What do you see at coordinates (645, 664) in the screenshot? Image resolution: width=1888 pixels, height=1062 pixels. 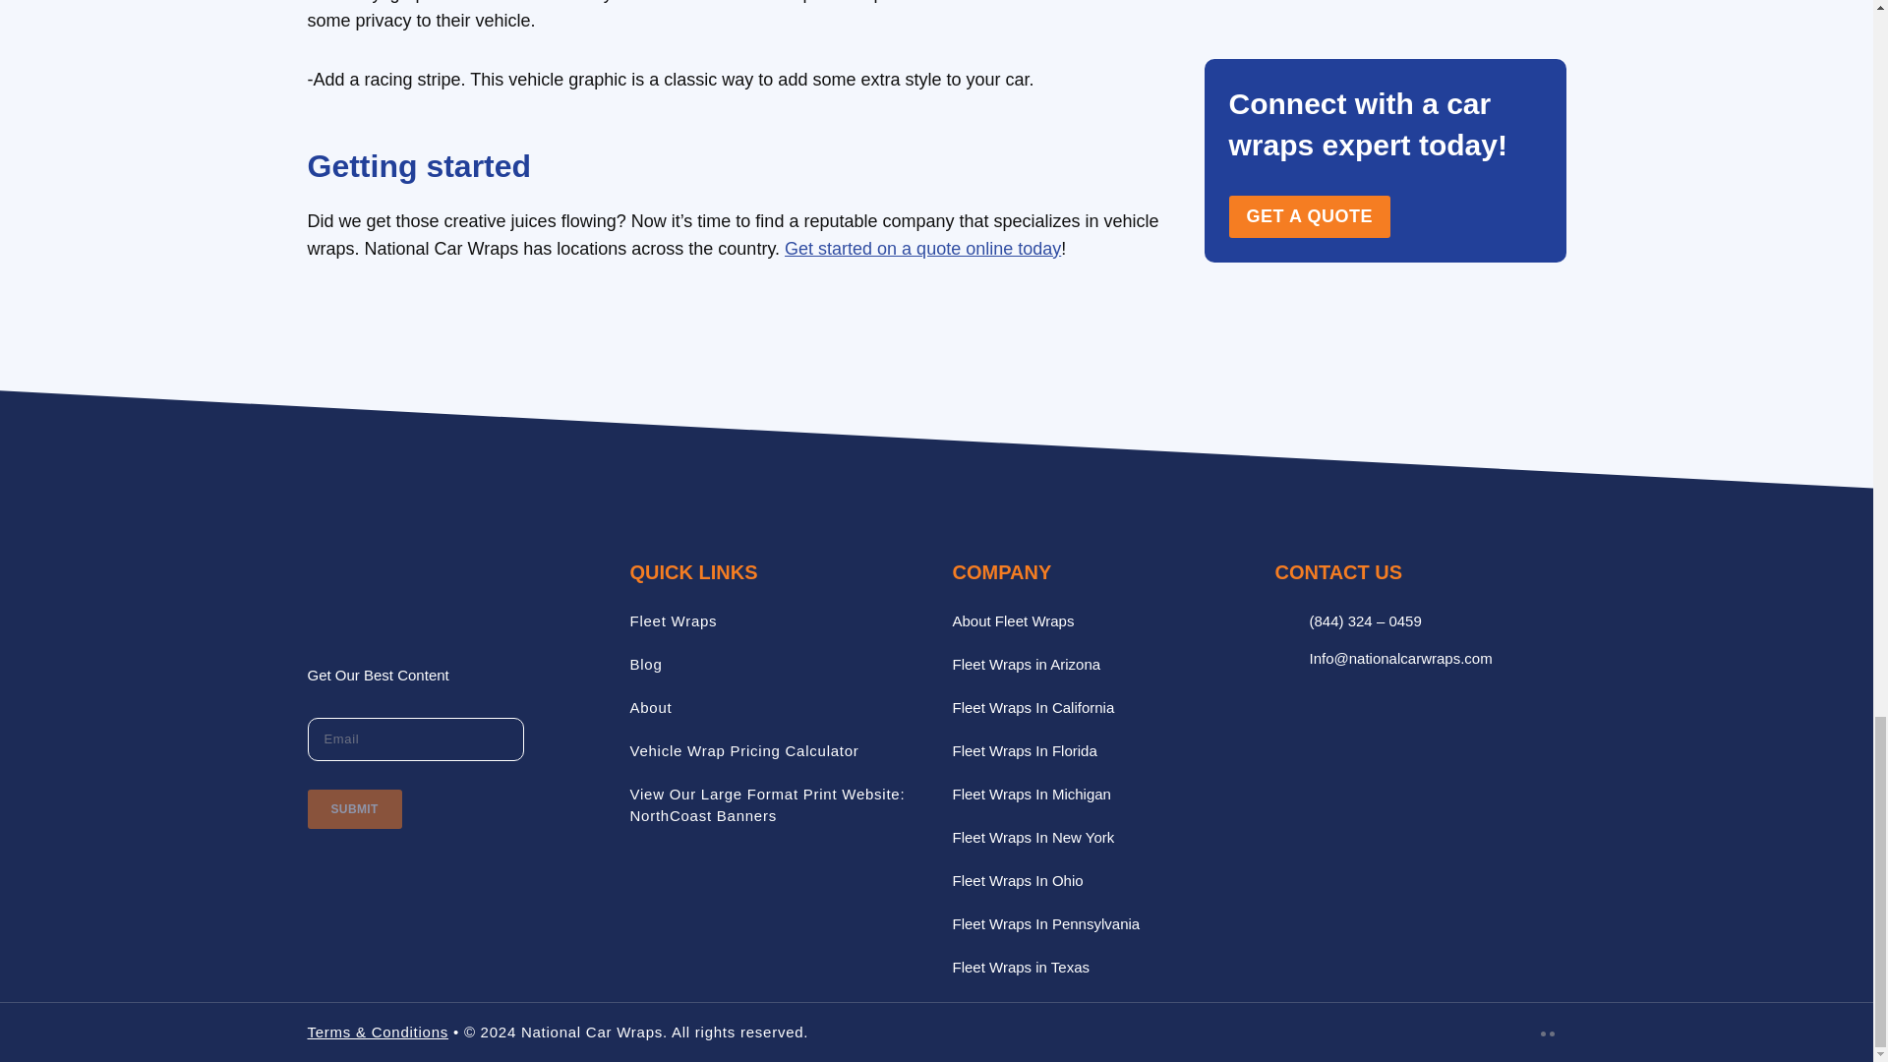 I see `Blog` at bounding box center [645, 664].